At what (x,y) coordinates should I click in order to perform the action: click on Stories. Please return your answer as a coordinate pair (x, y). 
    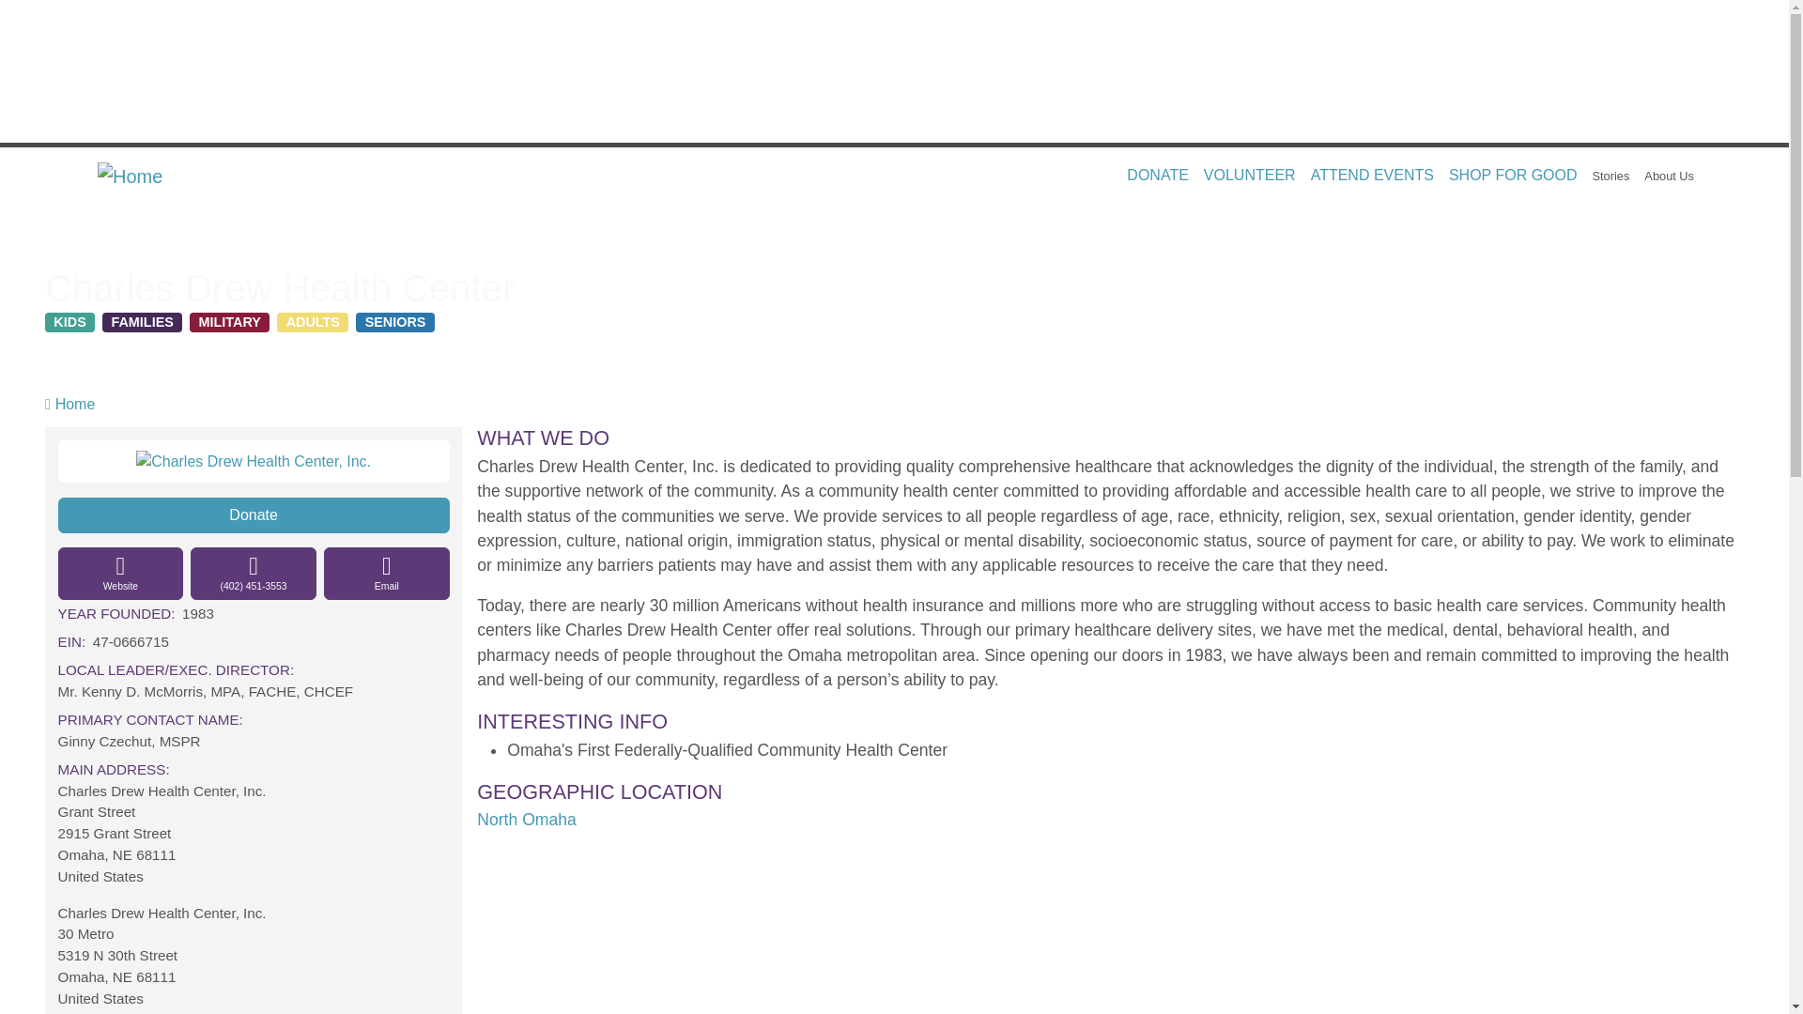
    Looking at the image, I should click on (1610, 176).